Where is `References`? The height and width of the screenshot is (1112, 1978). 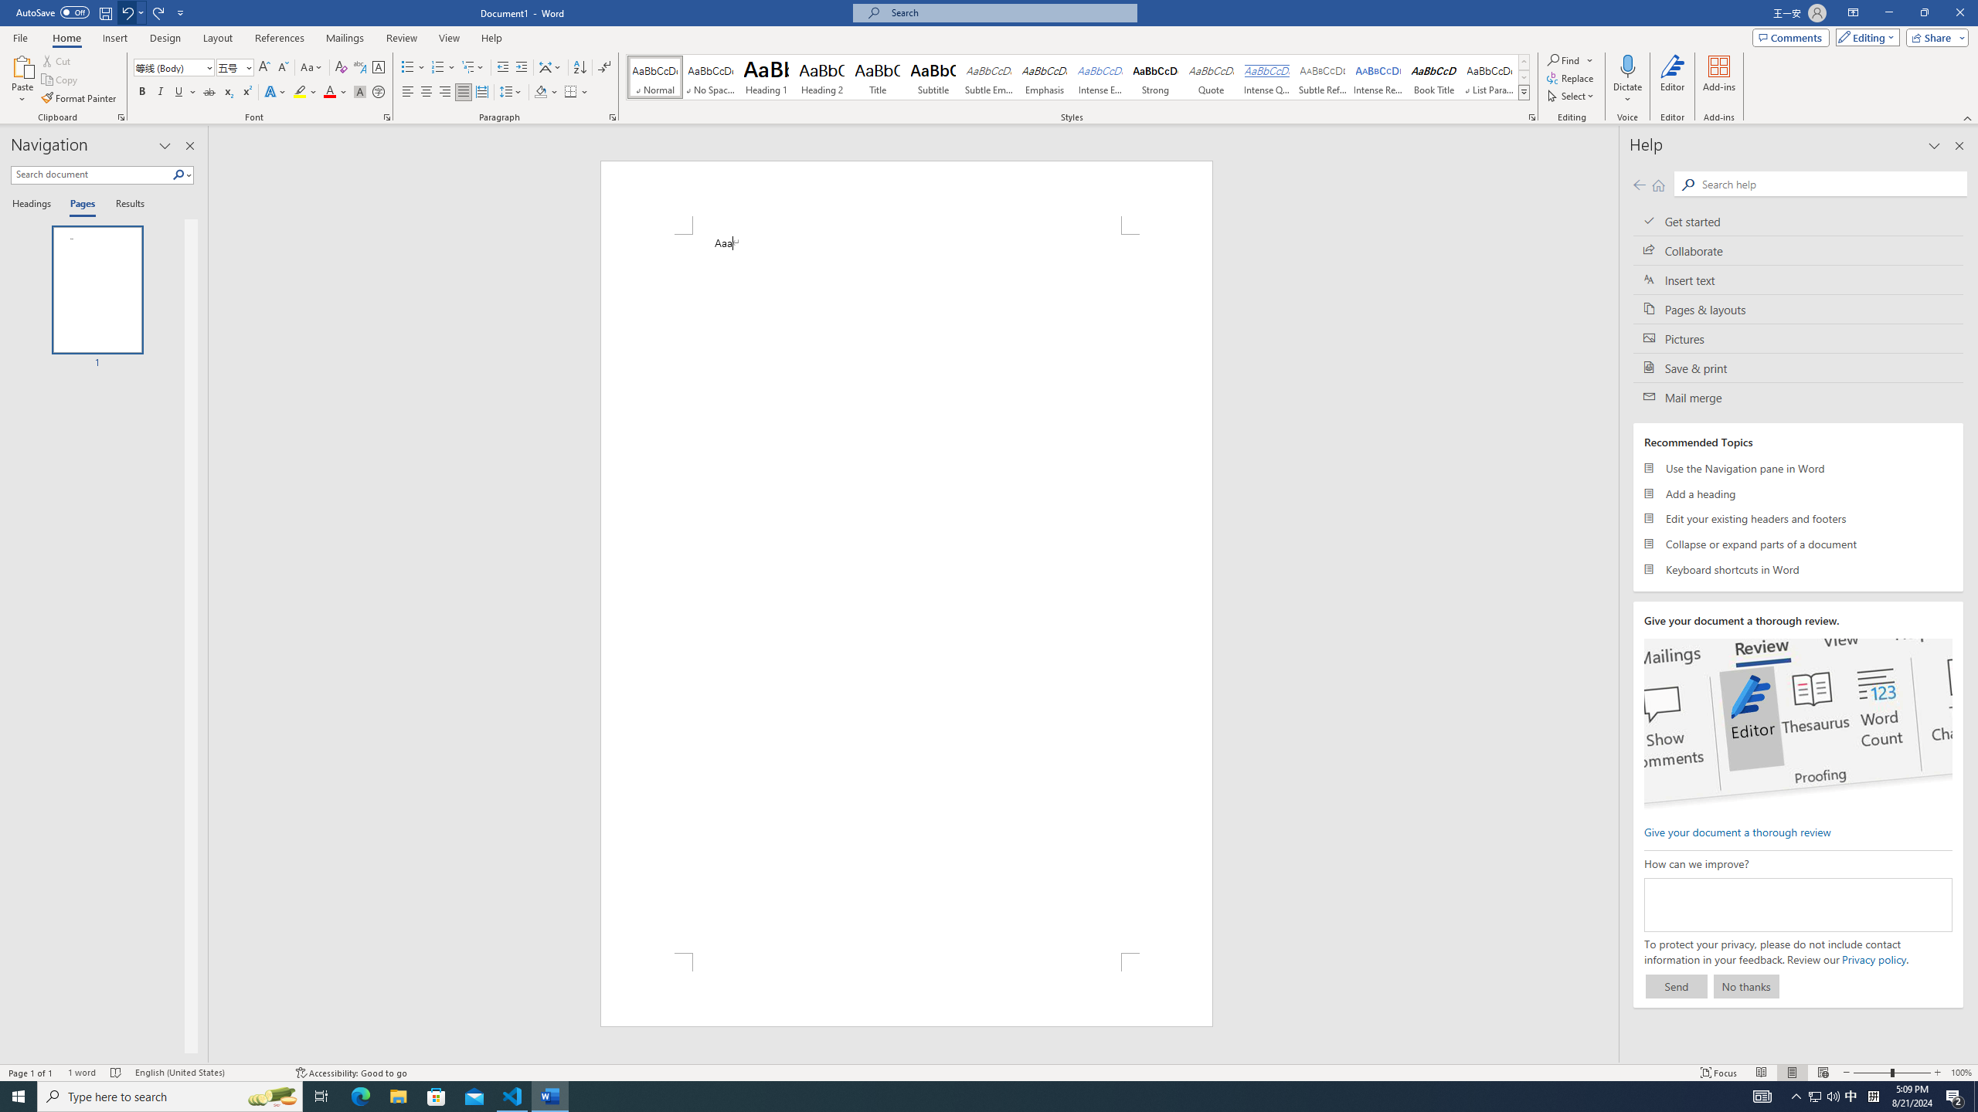
References is located at coordinates (280, 38).